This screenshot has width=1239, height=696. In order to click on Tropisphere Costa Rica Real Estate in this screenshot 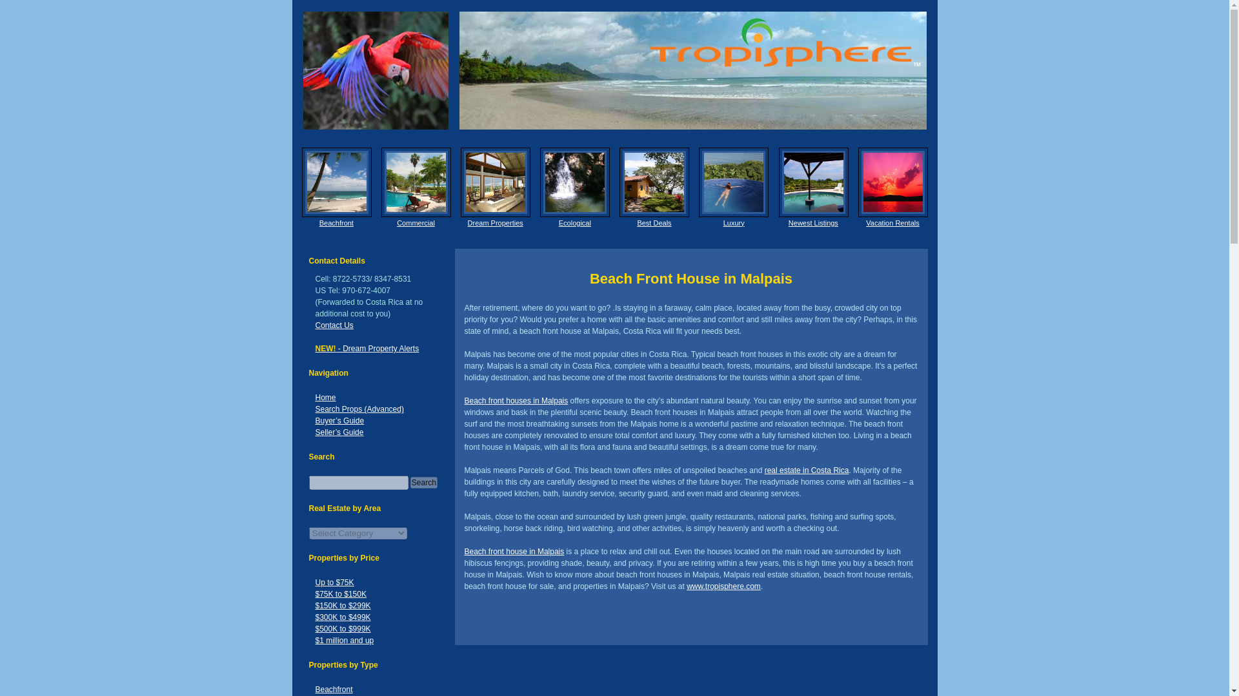, I will do `click(614, 71)`.